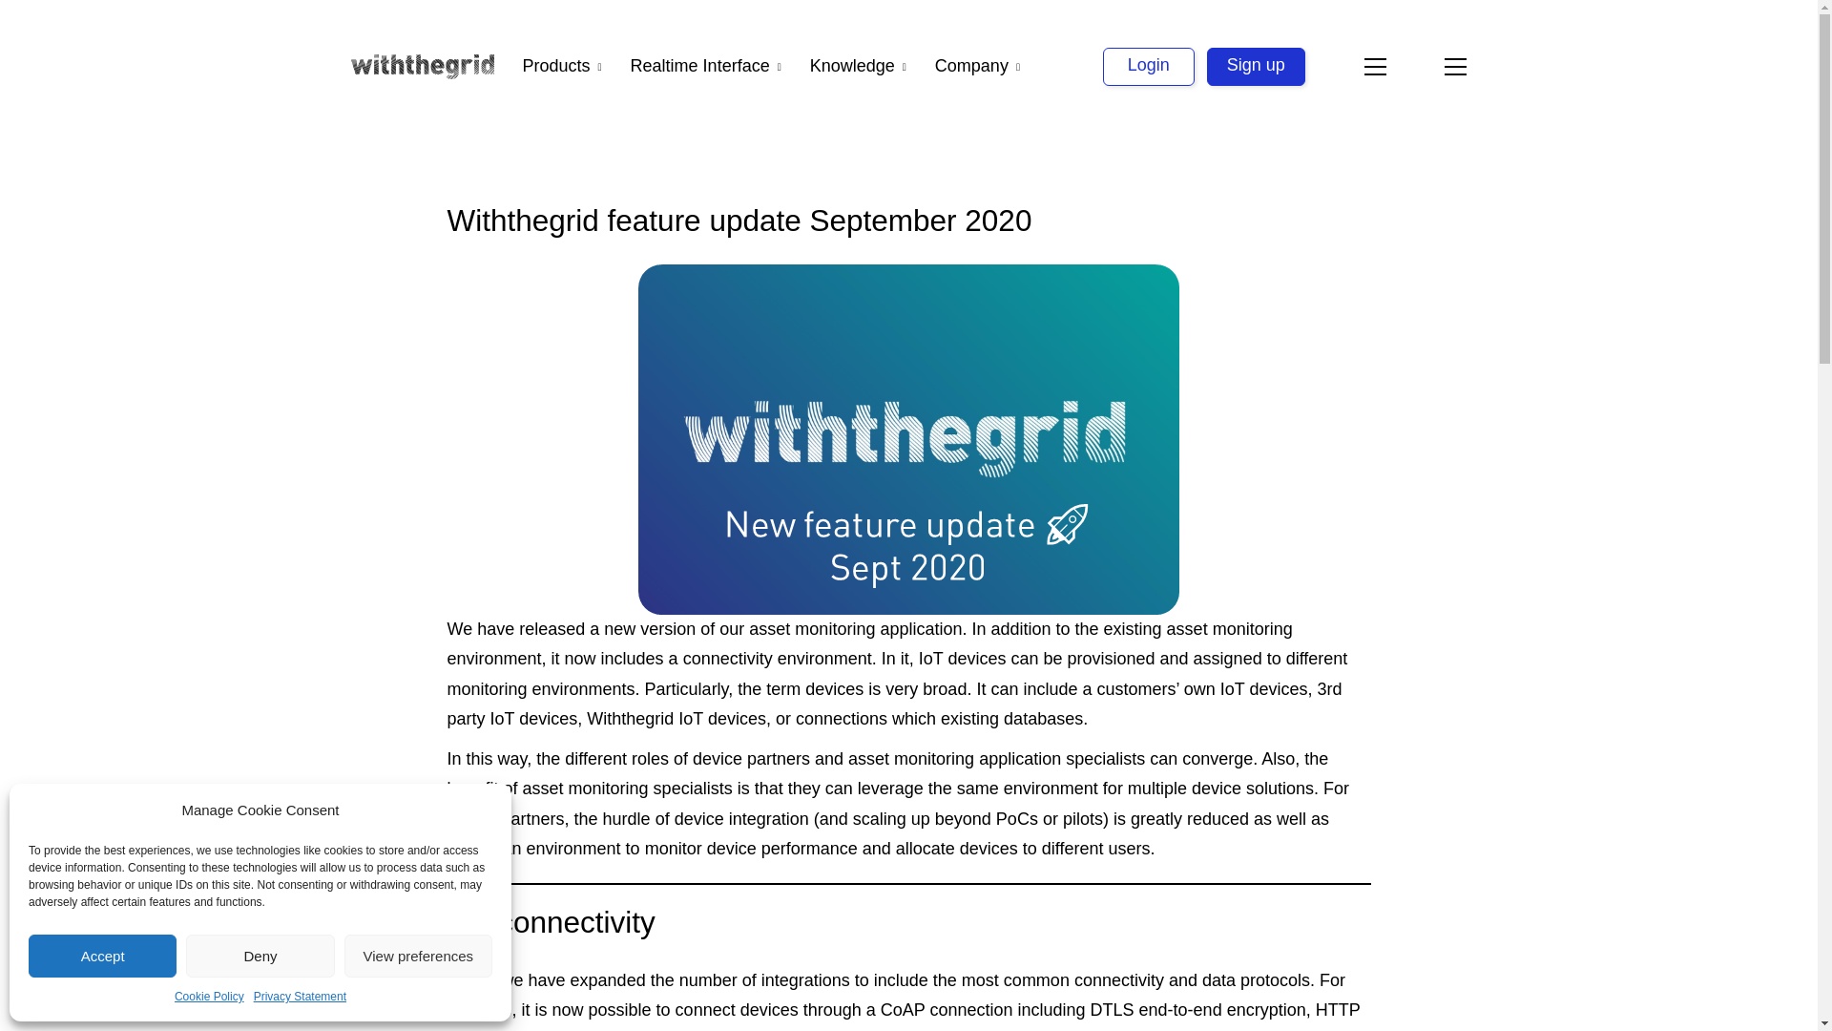 The image size is (1832, 1031). I want to click on Cookie Policy, so click(208, 997).